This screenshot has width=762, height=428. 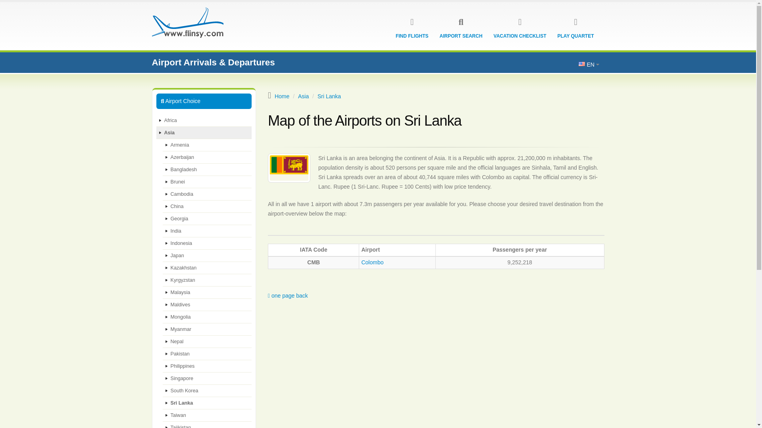 I want to click on PLAY QUARTET, so click(x=575, y=36).